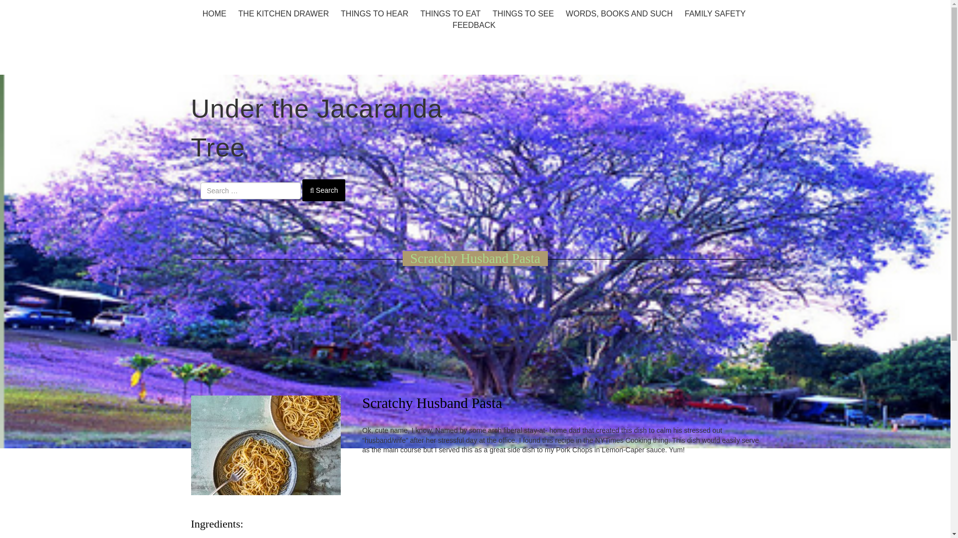 This screenshot has height=538, width=958. I want to click on THE KITCHEN DRAWER, so click(283, 13).